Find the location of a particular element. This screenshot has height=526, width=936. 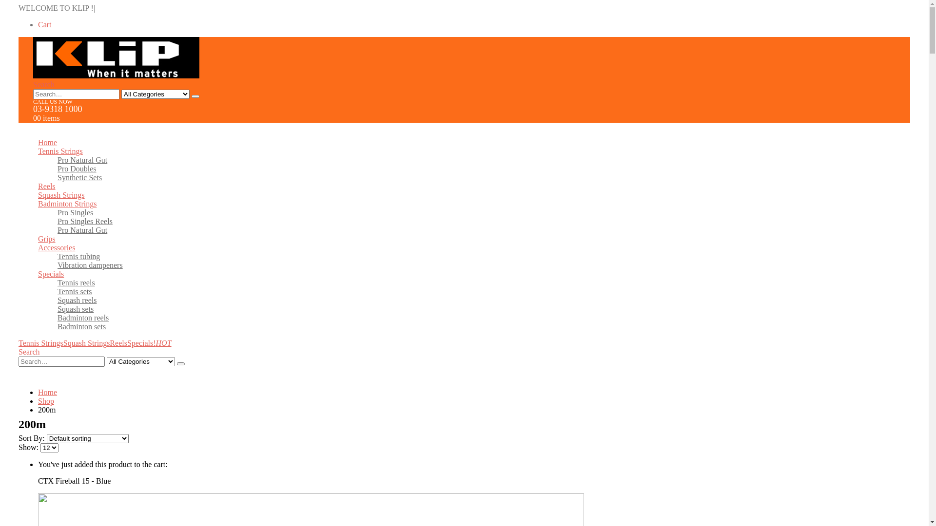

Badminton sets is located at coordinates (82, 326).